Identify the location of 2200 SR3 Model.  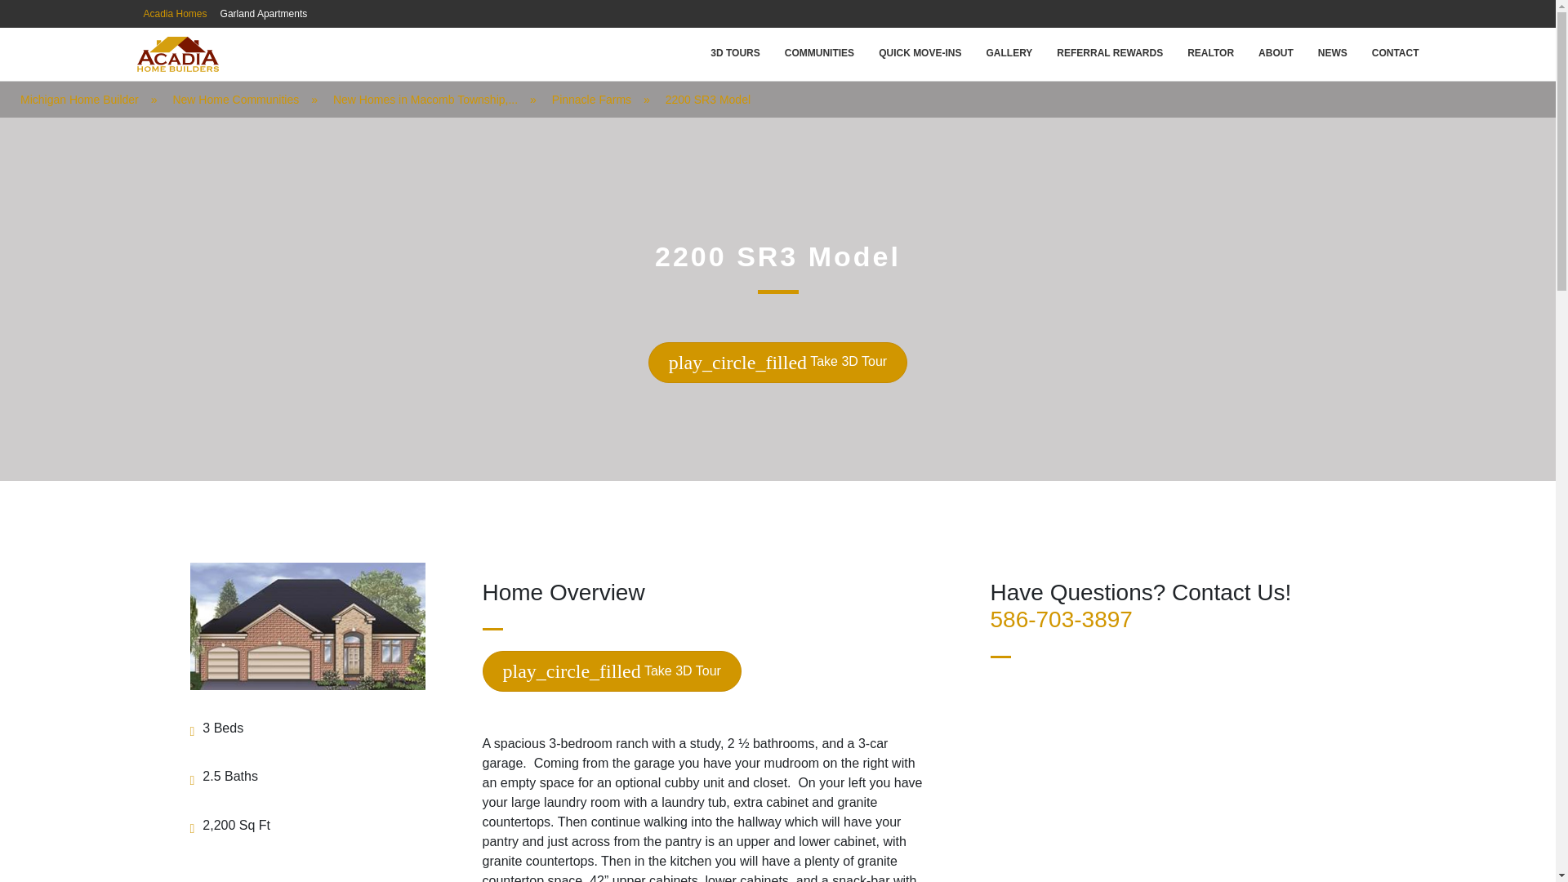
(707, 100).